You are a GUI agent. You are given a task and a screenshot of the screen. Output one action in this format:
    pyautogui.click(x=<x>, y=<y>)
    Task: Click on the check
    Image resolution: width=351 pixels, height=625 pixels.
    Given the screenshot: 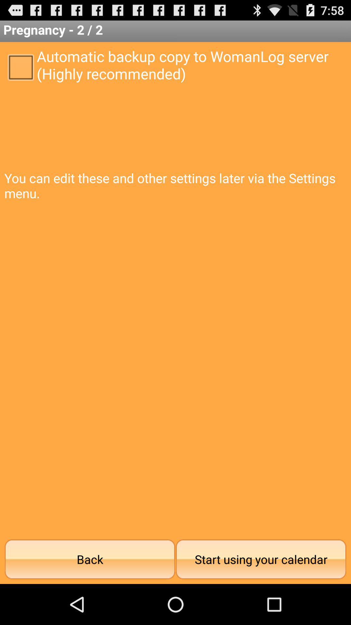 What is the action you would take?
    pyautogui.click(x=20, y=67)
    